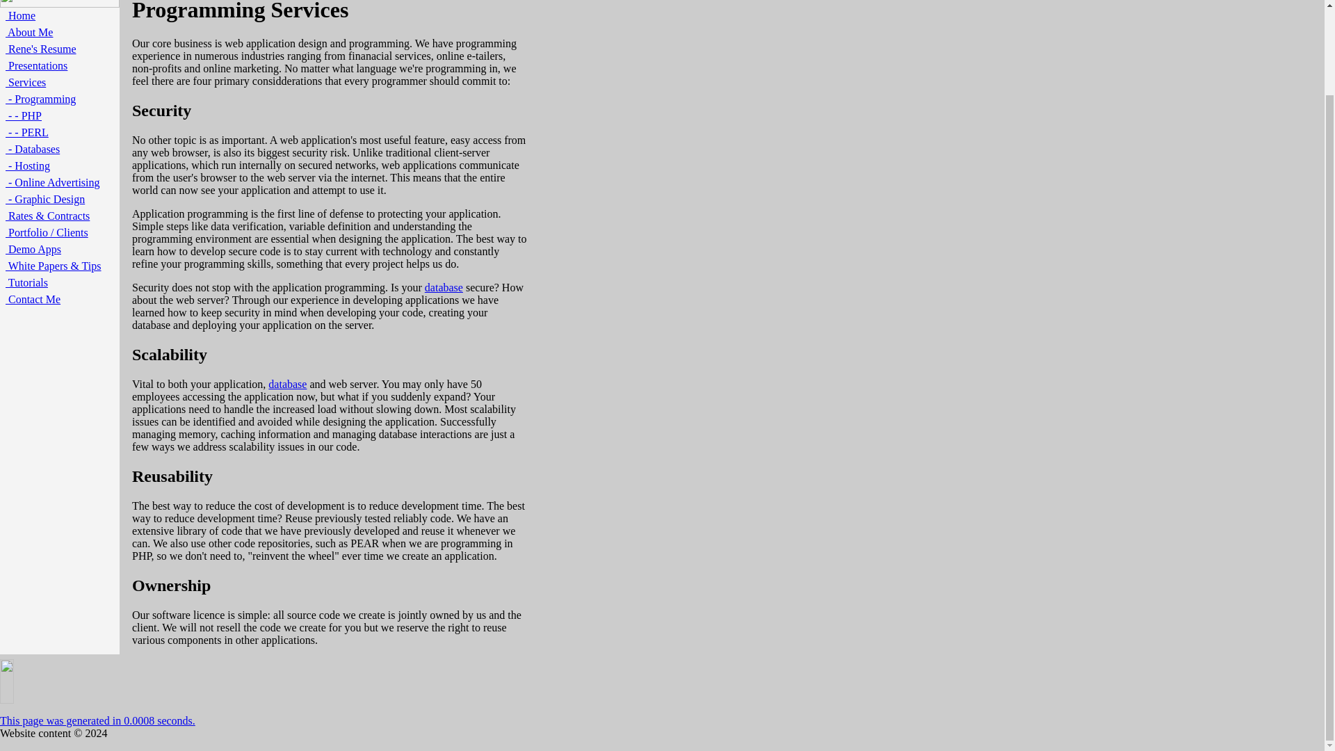  What do you see at coordinates (40, 49) in the screenshot?
I see `Rene's Resume` at bounding box center [40, 49].